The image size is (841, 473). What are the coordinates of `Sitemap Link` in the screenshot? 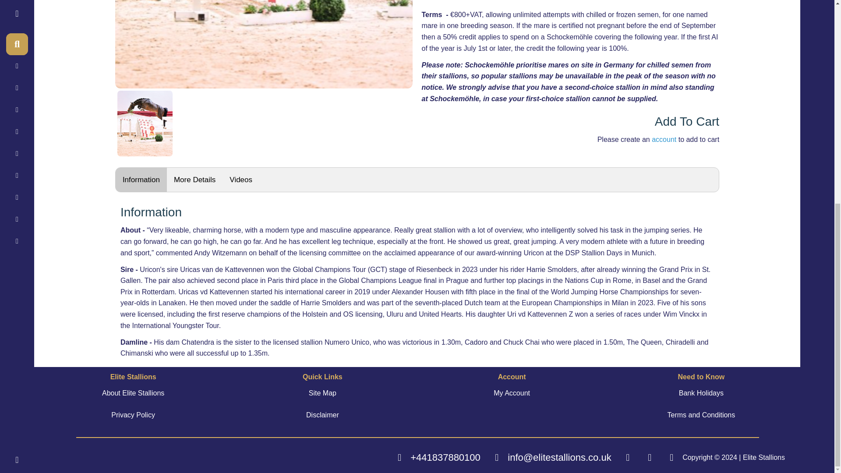 It's located at (322, 393).